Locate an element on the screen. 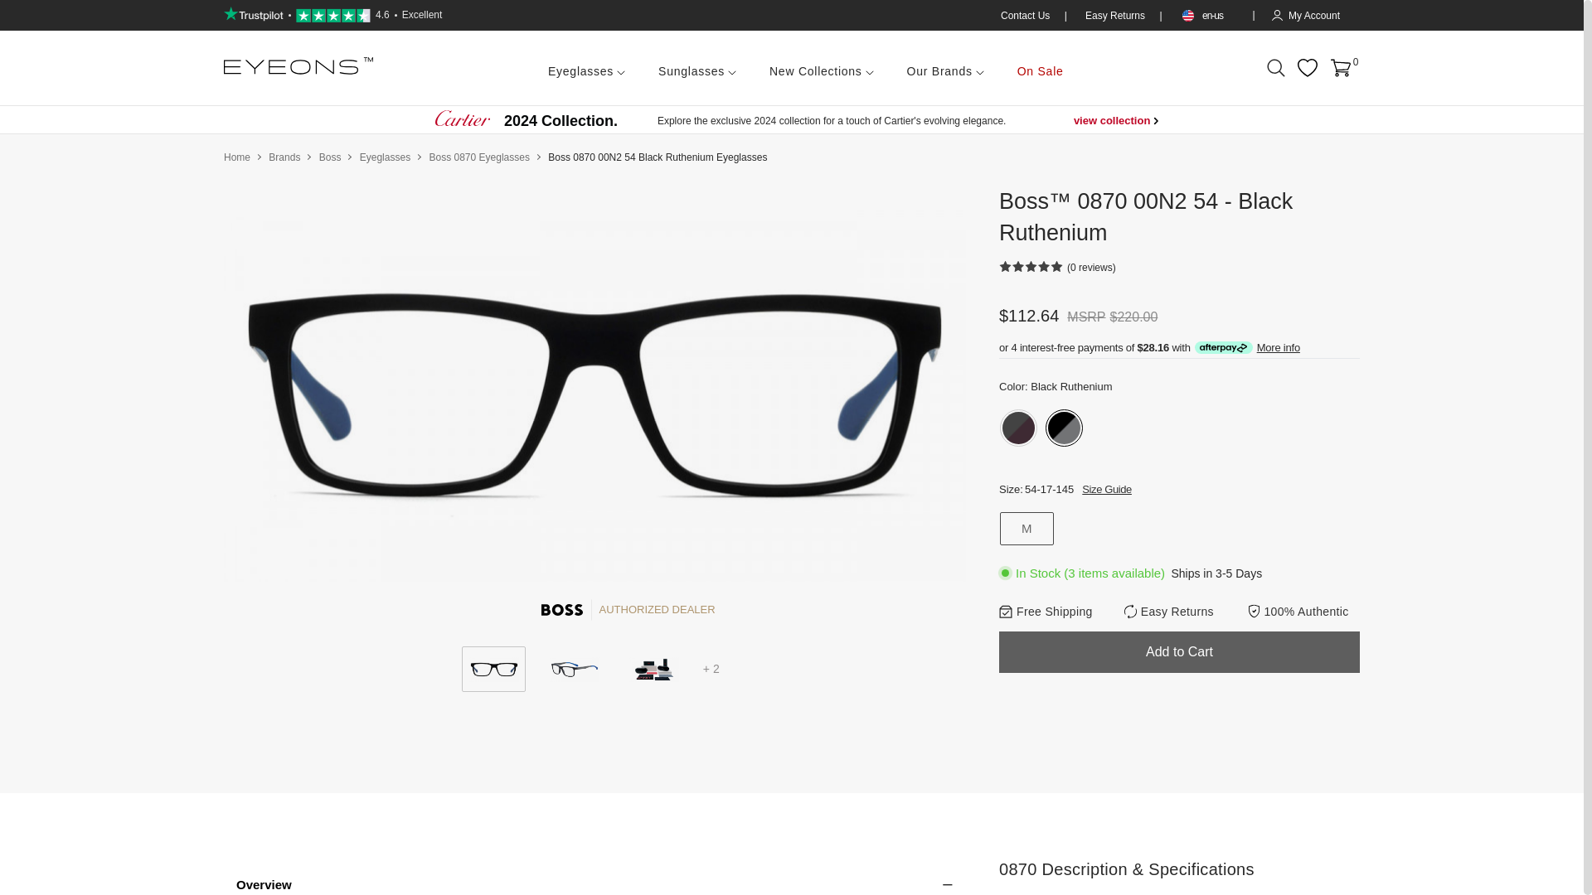 The width and height of the screenshot is (1592, 895). Add to Cart is located at coordinates (1179, 652).